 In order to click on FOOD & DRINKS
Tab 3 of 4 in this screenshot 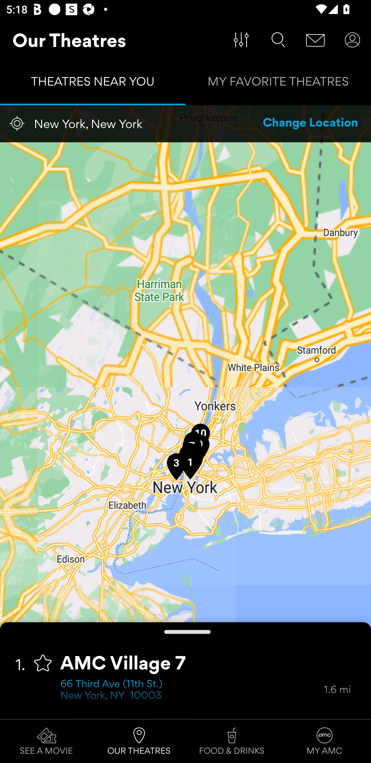, I will do `click(232, 741)`.